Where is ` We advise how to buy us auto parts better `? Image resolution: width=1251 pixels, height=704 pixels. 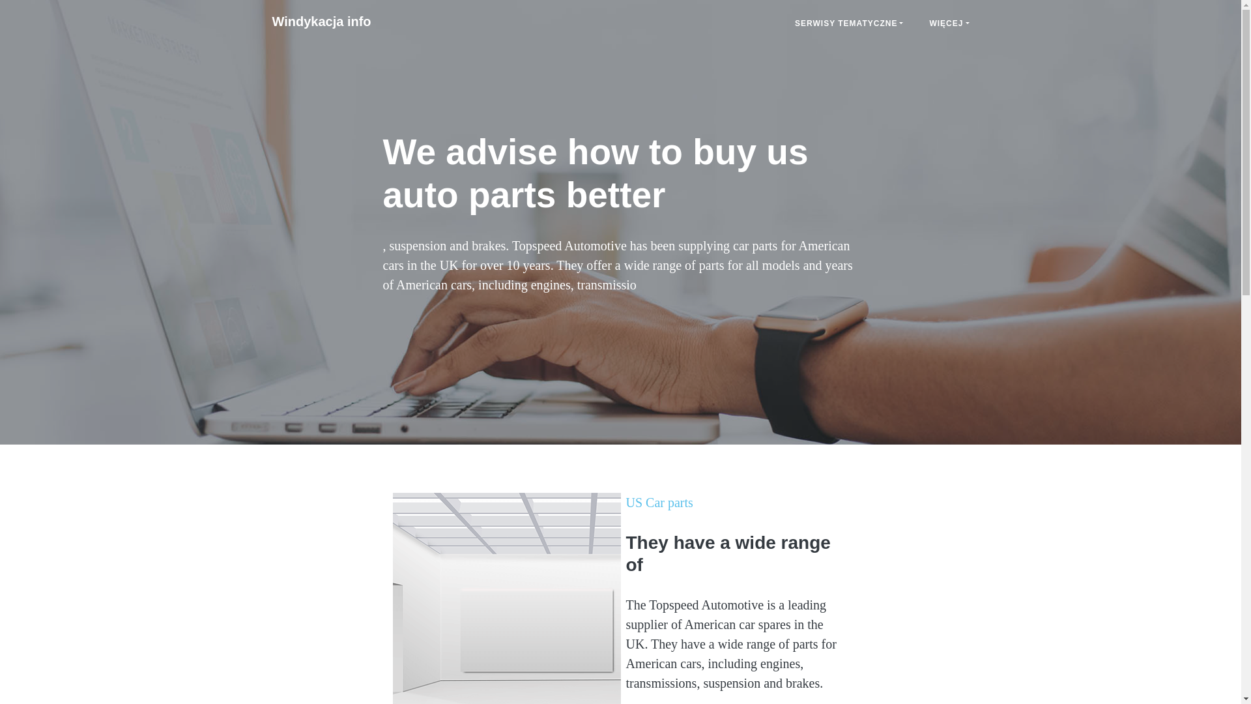  We advise how to buy us auto parts better  is located at coordinates (321, 21).